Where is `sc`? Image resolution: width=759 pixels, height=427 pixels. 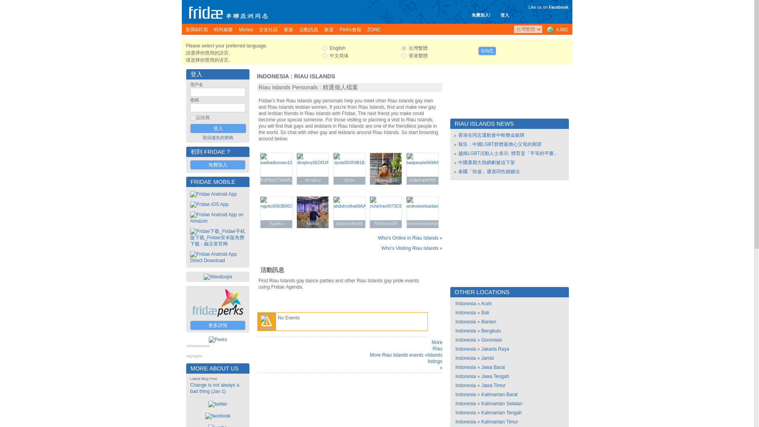
sc is located at coordinates (324, 56).